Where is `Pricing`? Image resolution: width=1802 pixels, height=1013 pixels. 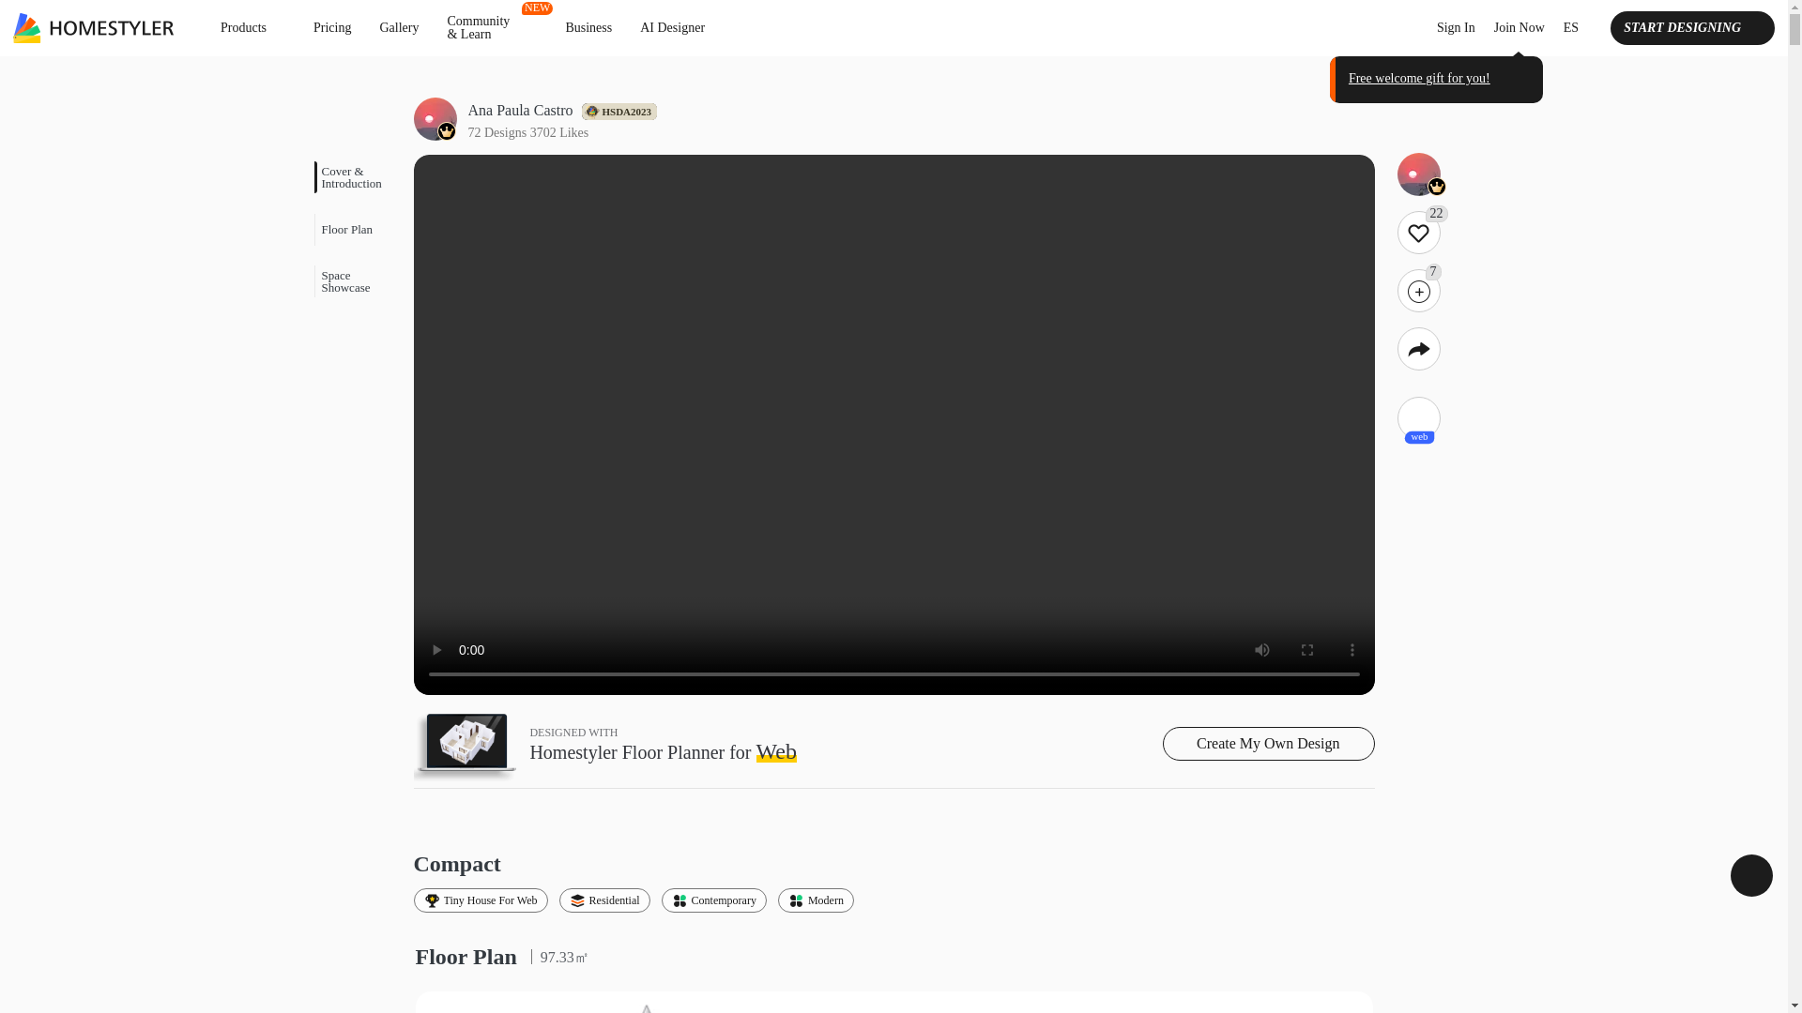
Pricing is located at coordinates (332, 27).